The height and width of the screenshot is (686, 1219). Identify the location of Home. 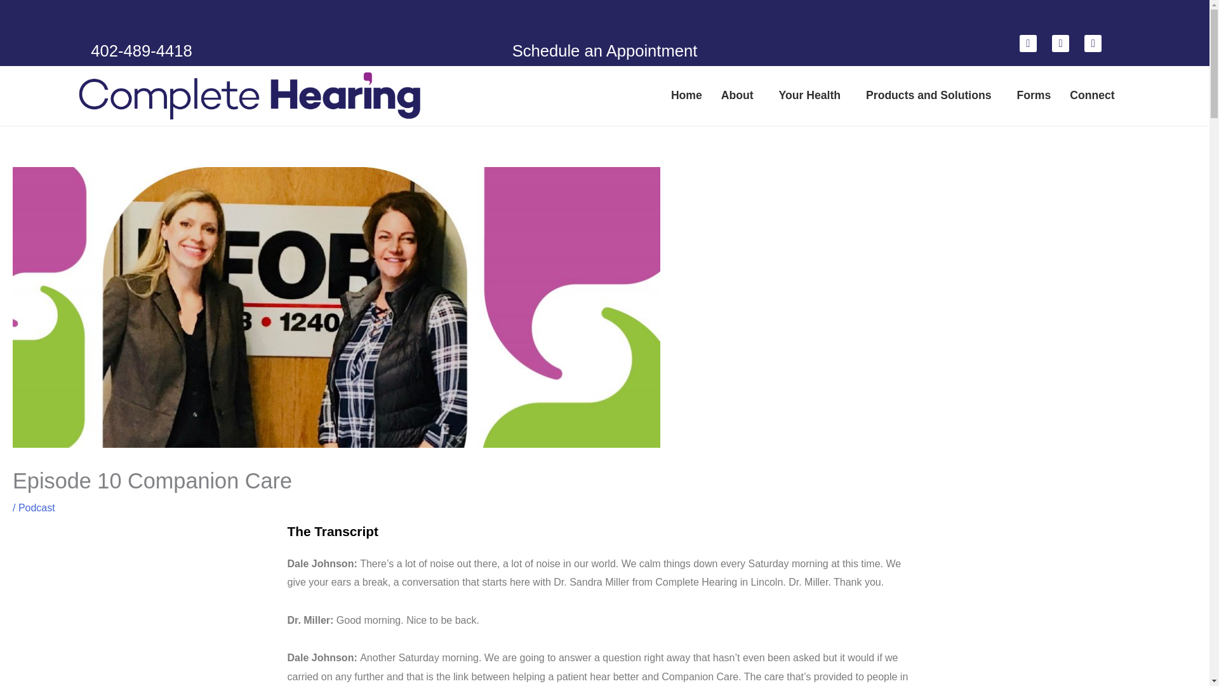
(687, 95).